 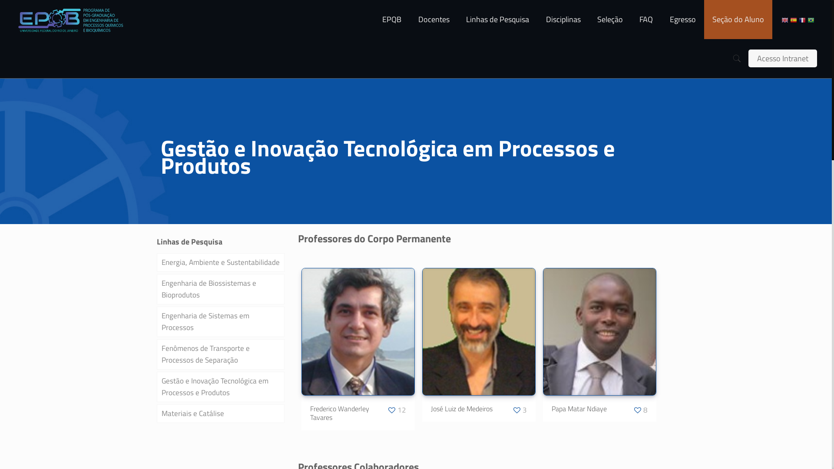 I want to click on Frederico Wanderley Tavares, so click(x=340, y=413).